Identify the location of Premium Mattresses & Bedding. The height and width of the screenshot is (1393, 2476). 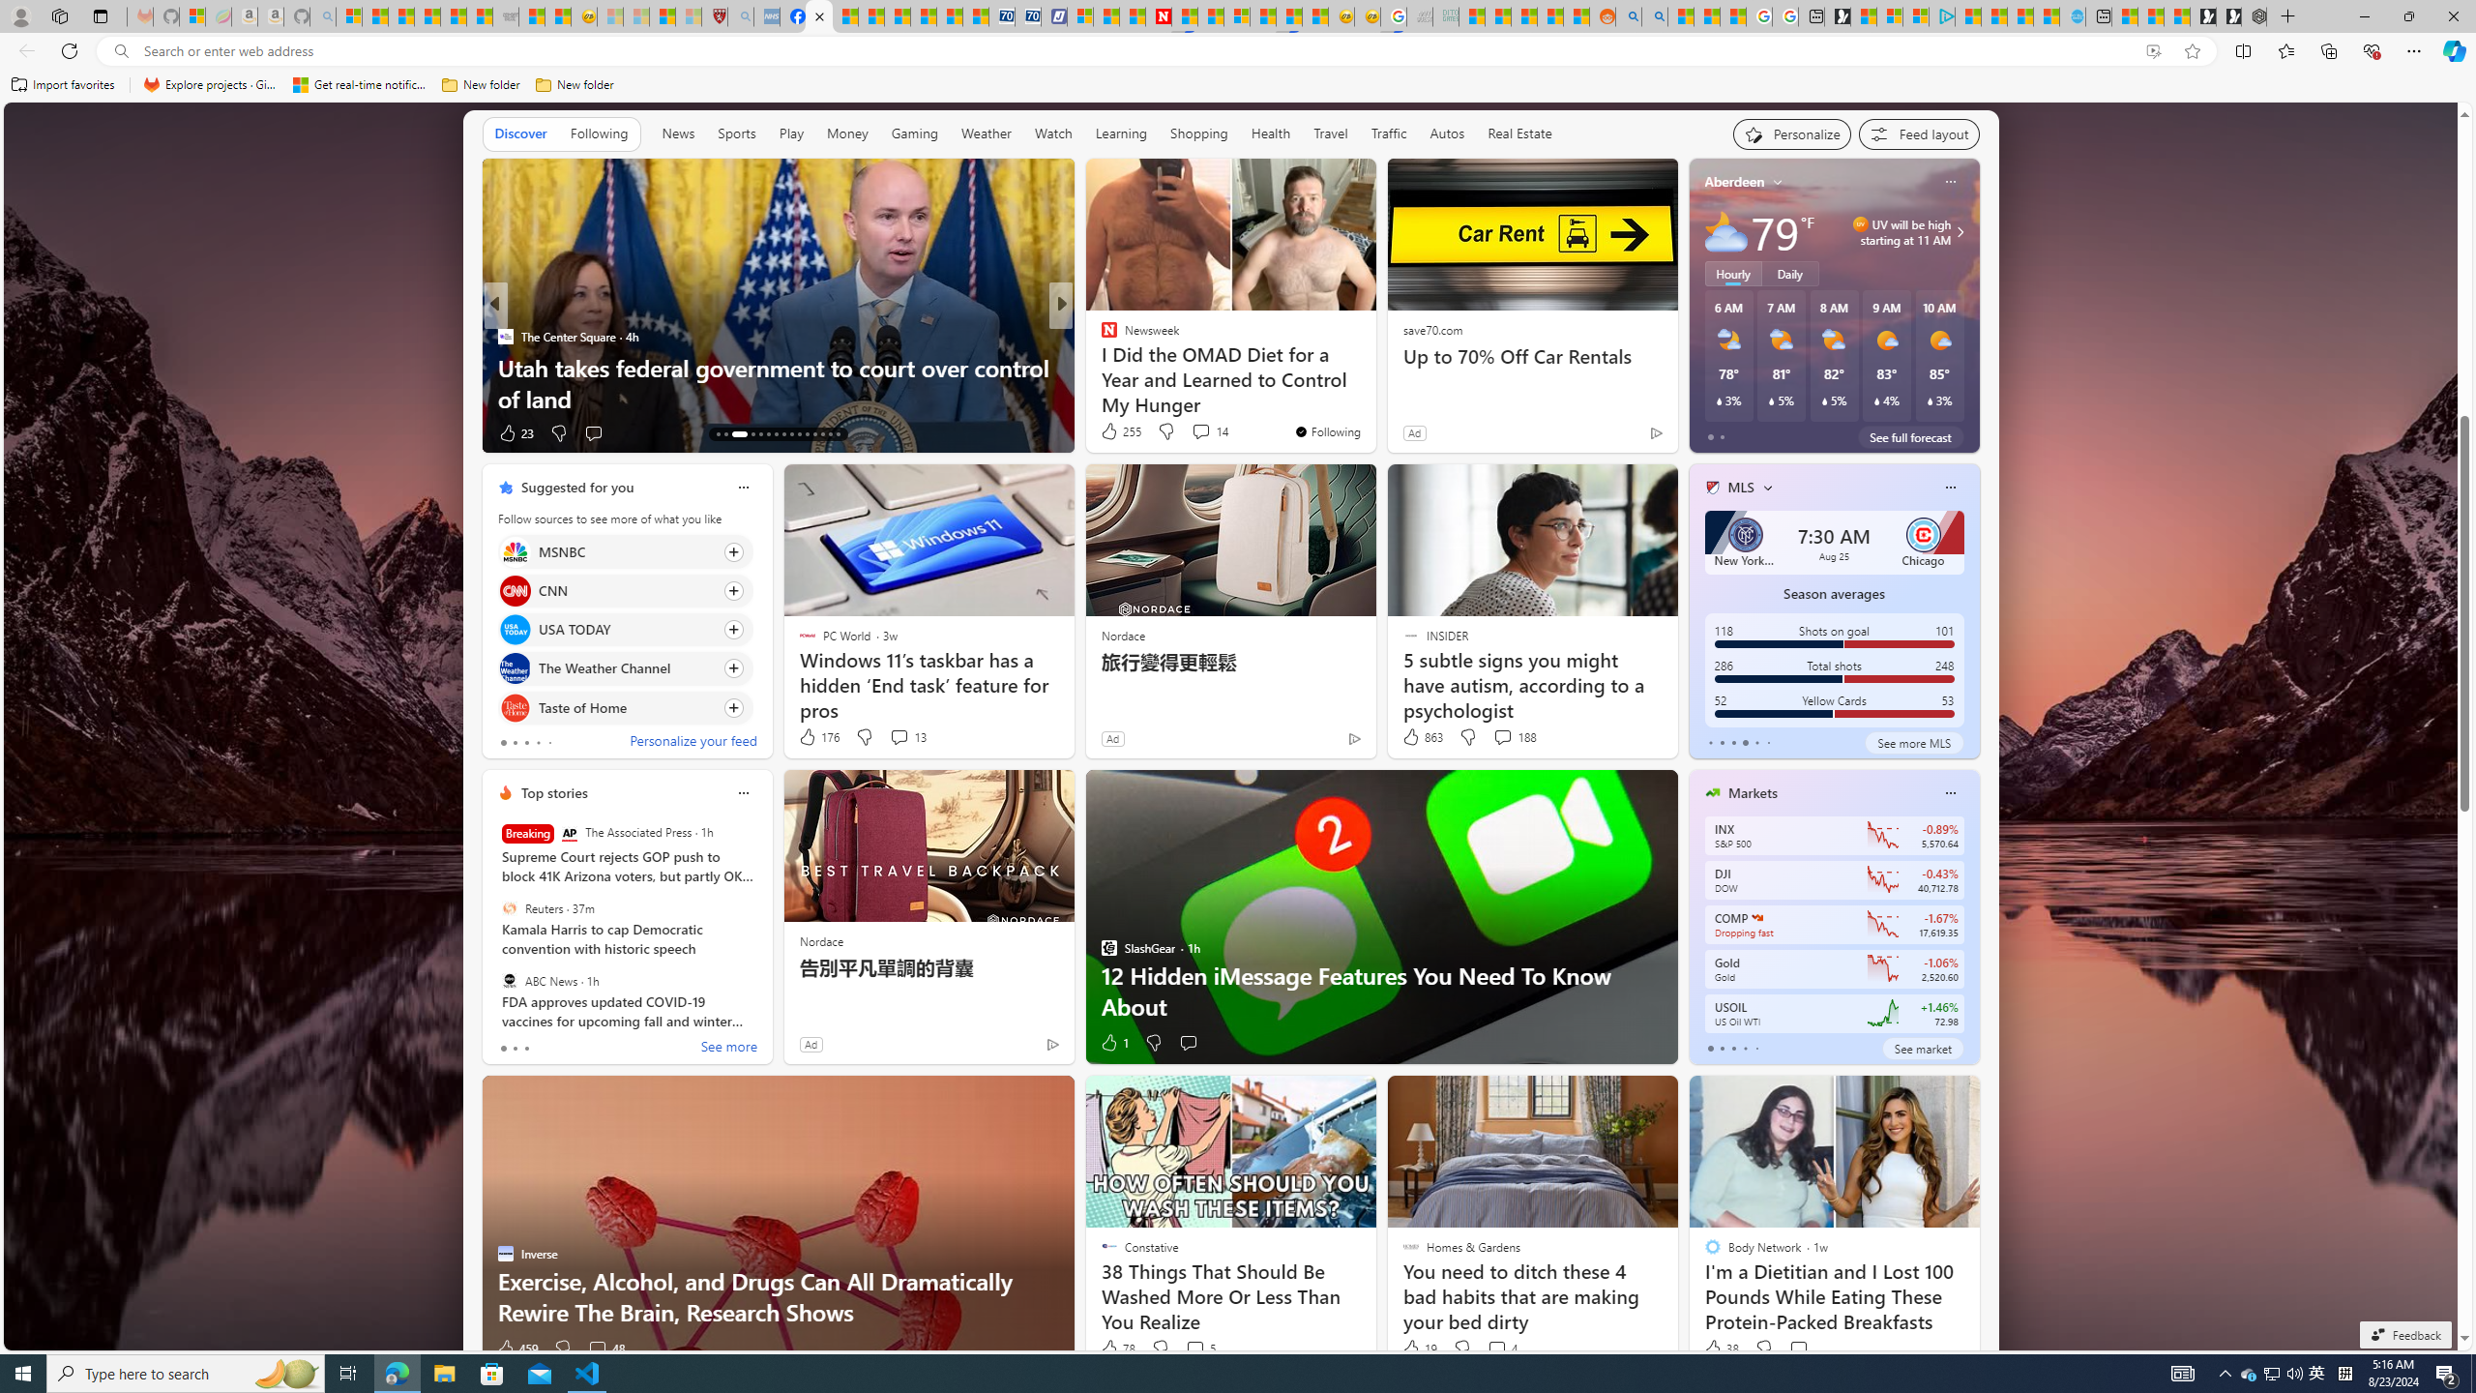
(1372, 399).